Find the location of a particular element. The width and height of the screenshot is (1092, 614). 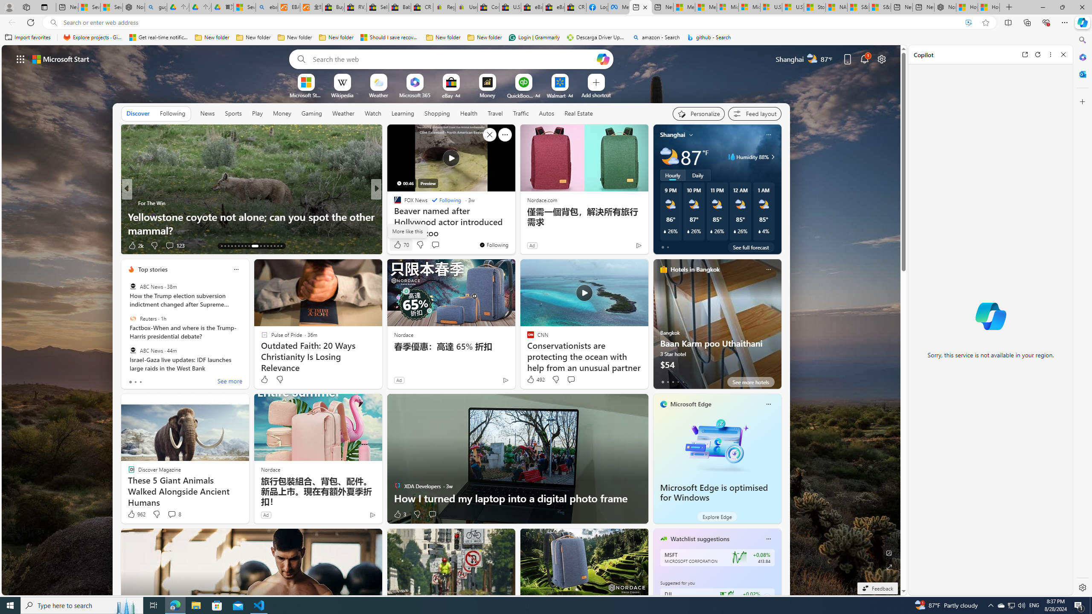

Page settings is located at coordinates (882, 59).